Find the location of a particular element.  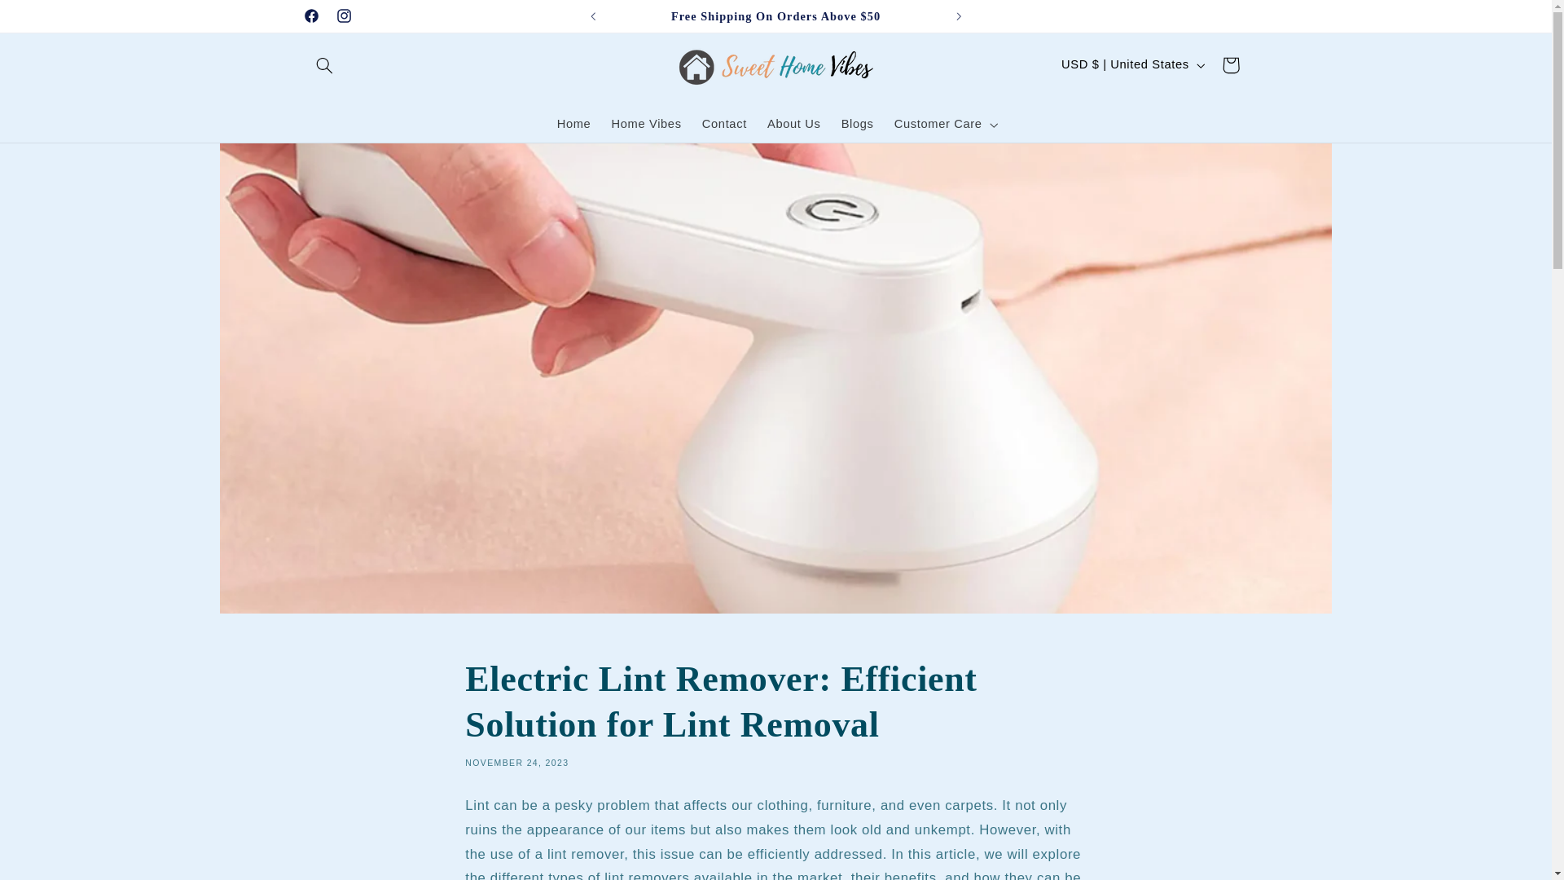

Facebook is located at coordinates (311, 16).